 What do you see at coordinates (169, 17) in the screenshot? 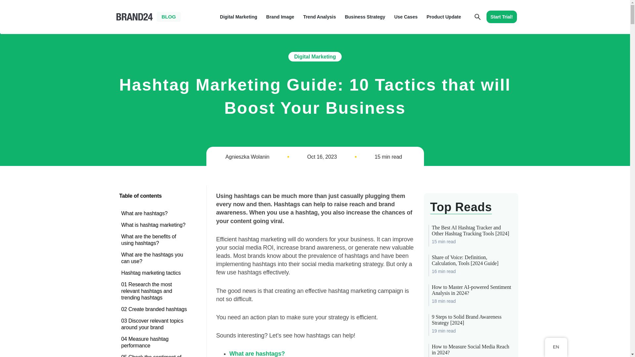
I see `BLOG` at bounding box center [169, 17].